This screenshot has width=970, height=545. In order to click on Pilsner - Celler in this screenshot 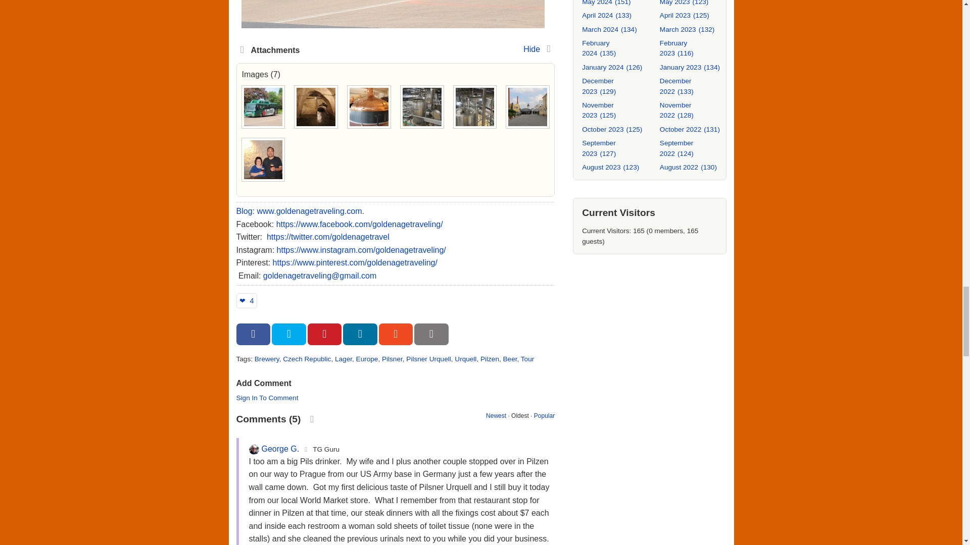, I will do `click(316, 107)`.